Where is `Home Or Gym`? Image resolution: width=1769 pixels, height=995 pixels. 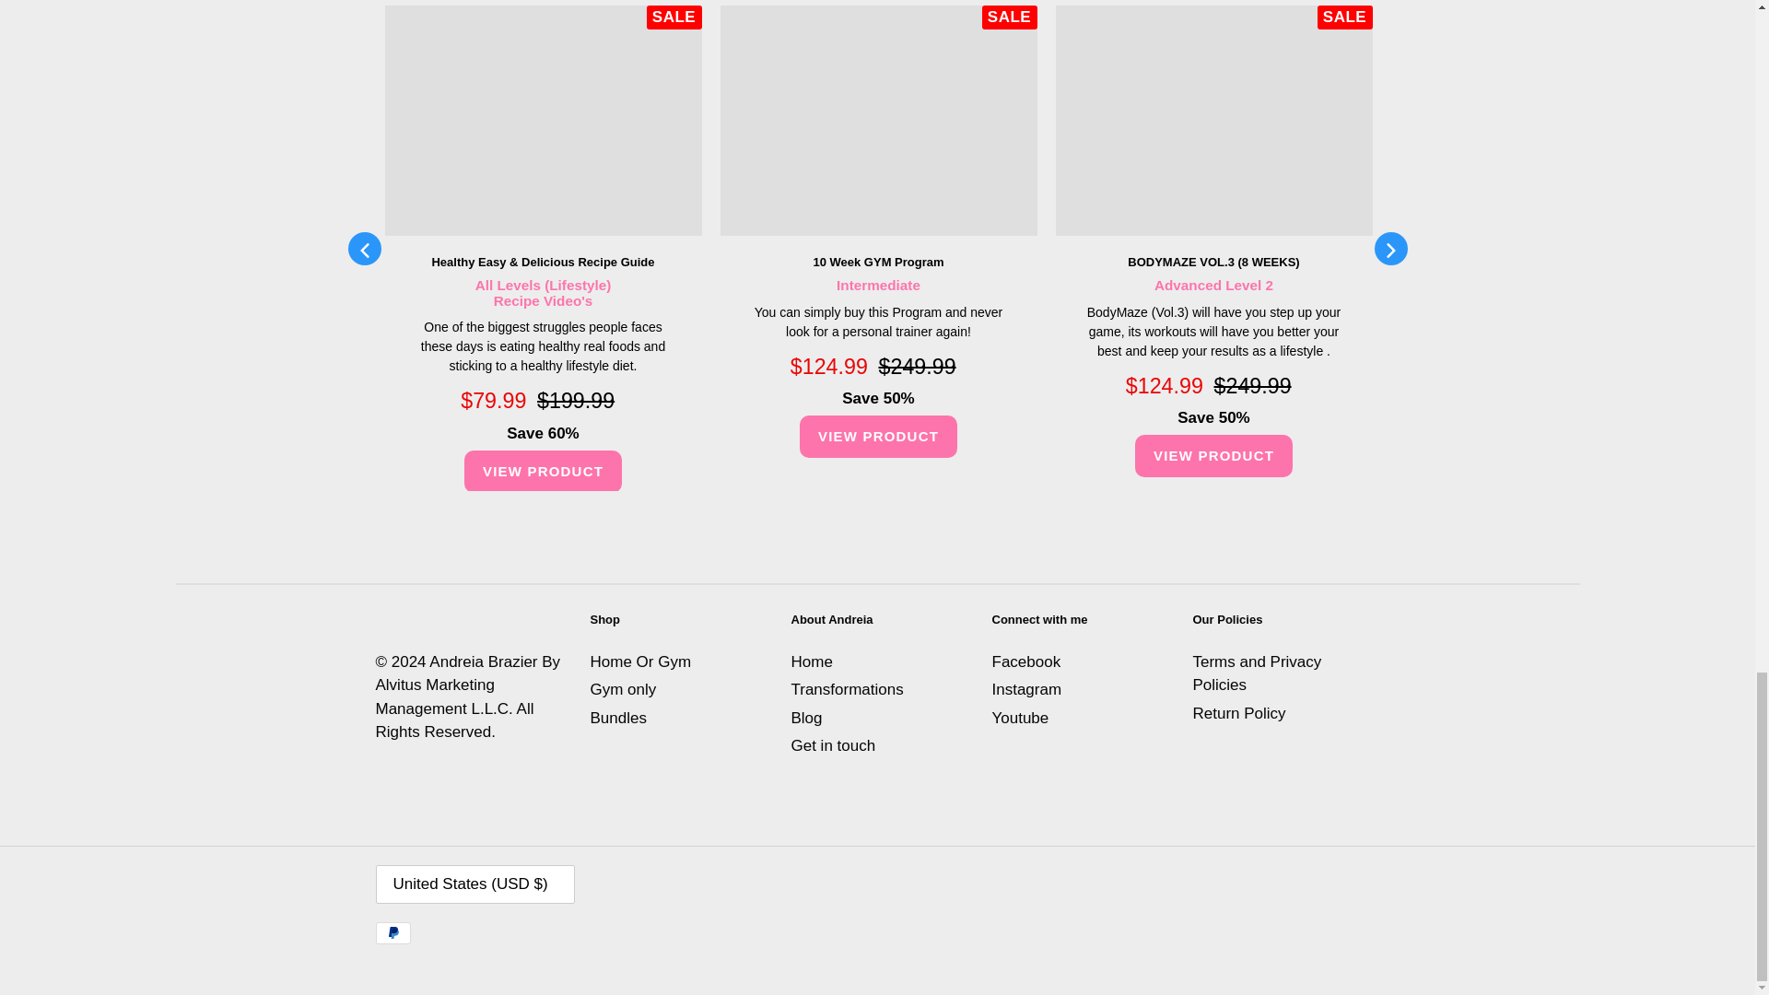
Home Or Gym is located at coordinates (639, 661).